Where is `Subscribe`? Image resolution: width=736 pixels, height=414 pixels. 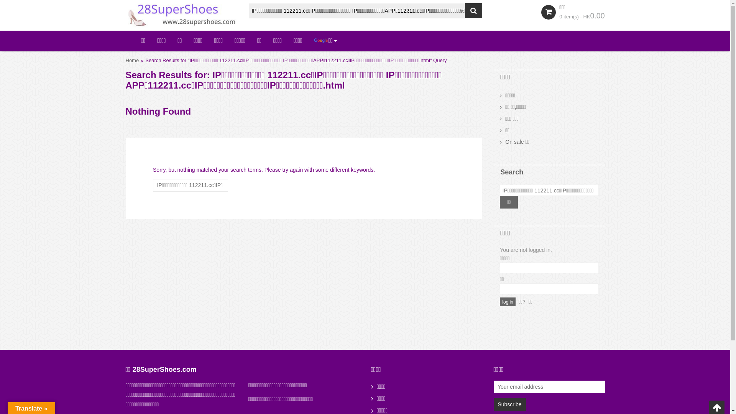
Subscribe is located at coordinates (510, 405).